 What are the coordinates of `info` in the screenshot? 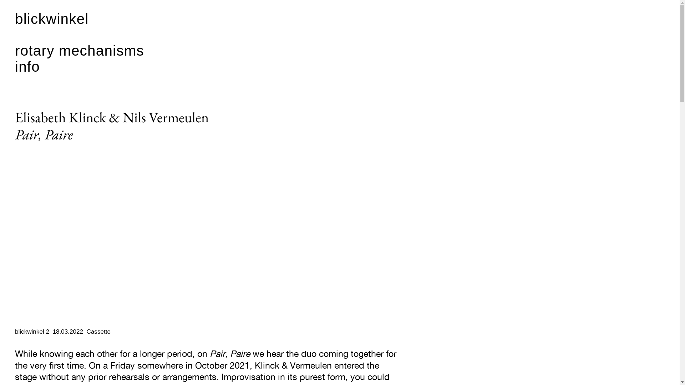 It's located at (27, 67).